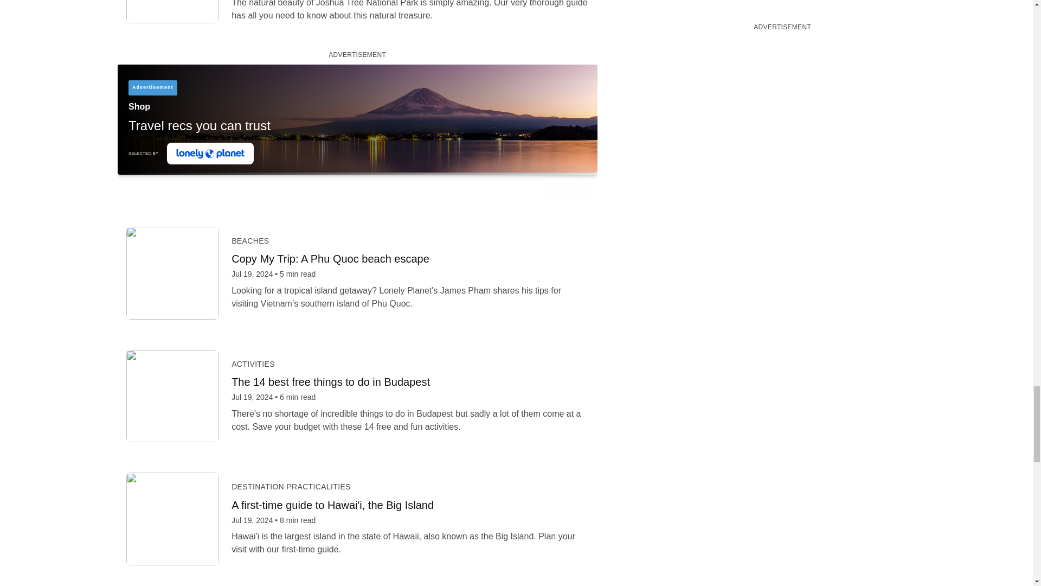 The image size is (1041, 586). I want to click on The 14 best free things to do in Budapest, so click(410, 382).